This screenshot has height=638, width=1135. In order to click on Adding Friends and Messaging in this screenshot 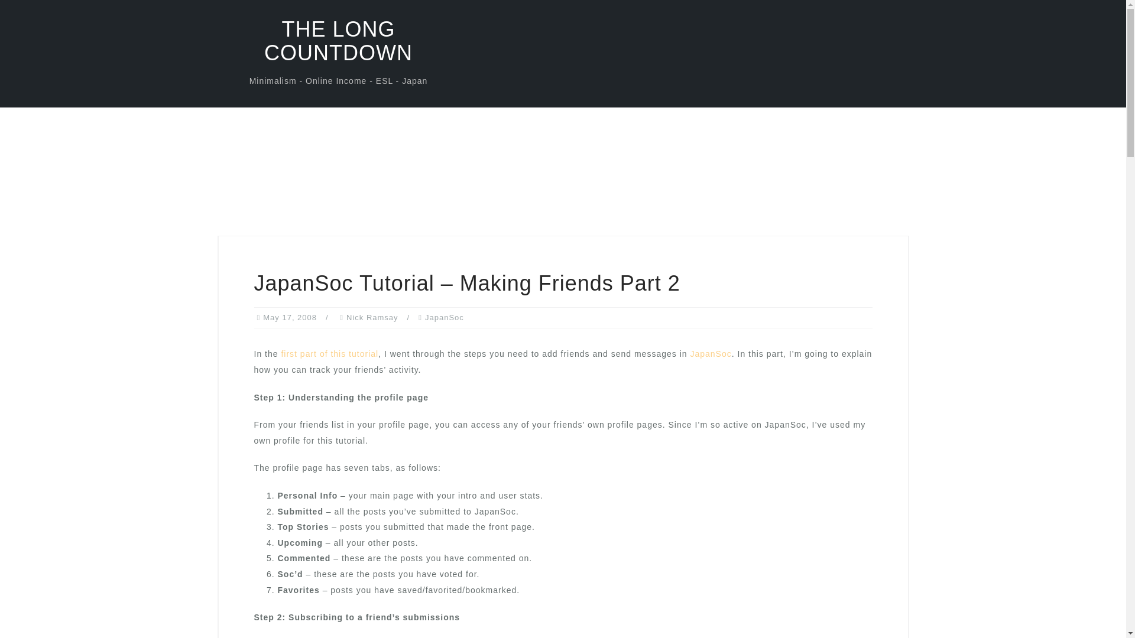, I will do `click(329, 353)`.